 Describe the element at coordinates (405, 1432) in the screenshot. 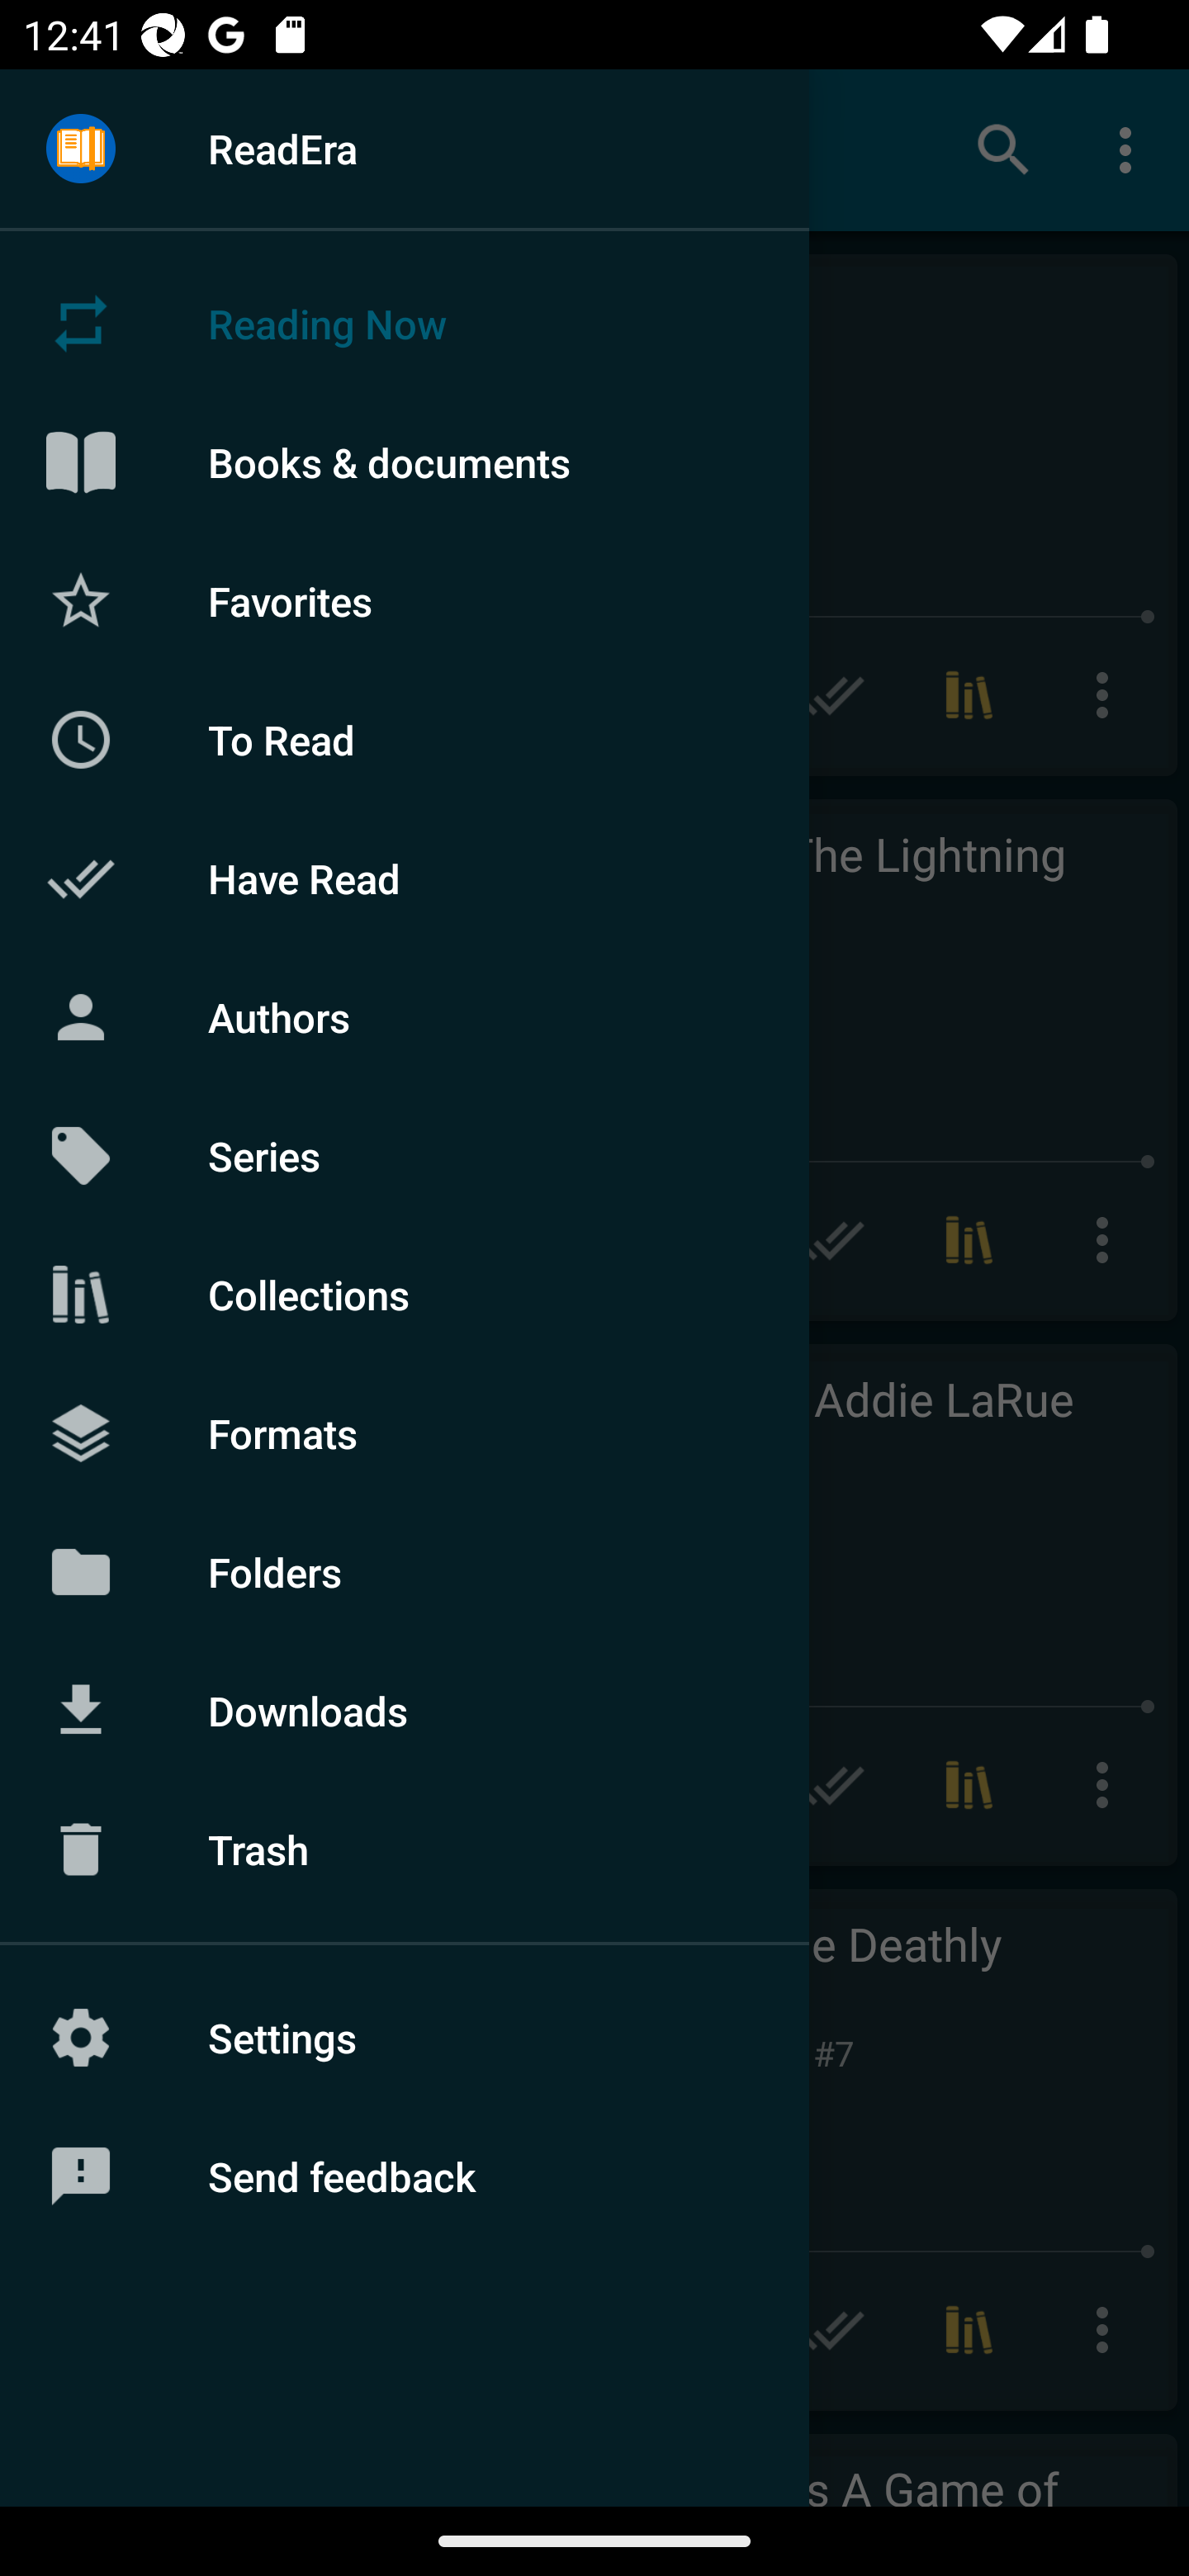

I see `Formats` at that location.